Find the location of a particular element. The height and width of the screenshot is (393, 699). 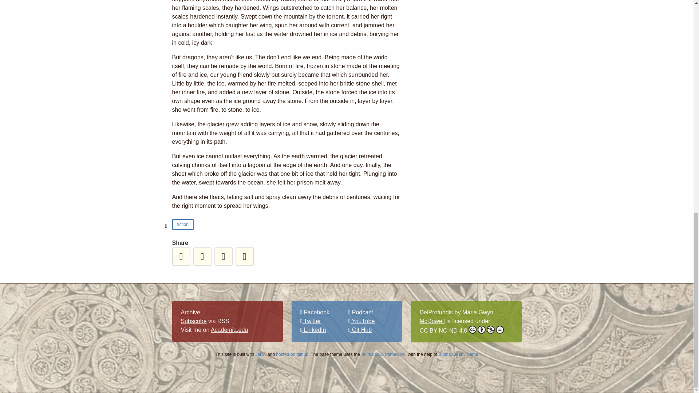

Subscribe is located at coordinates (193, 321).